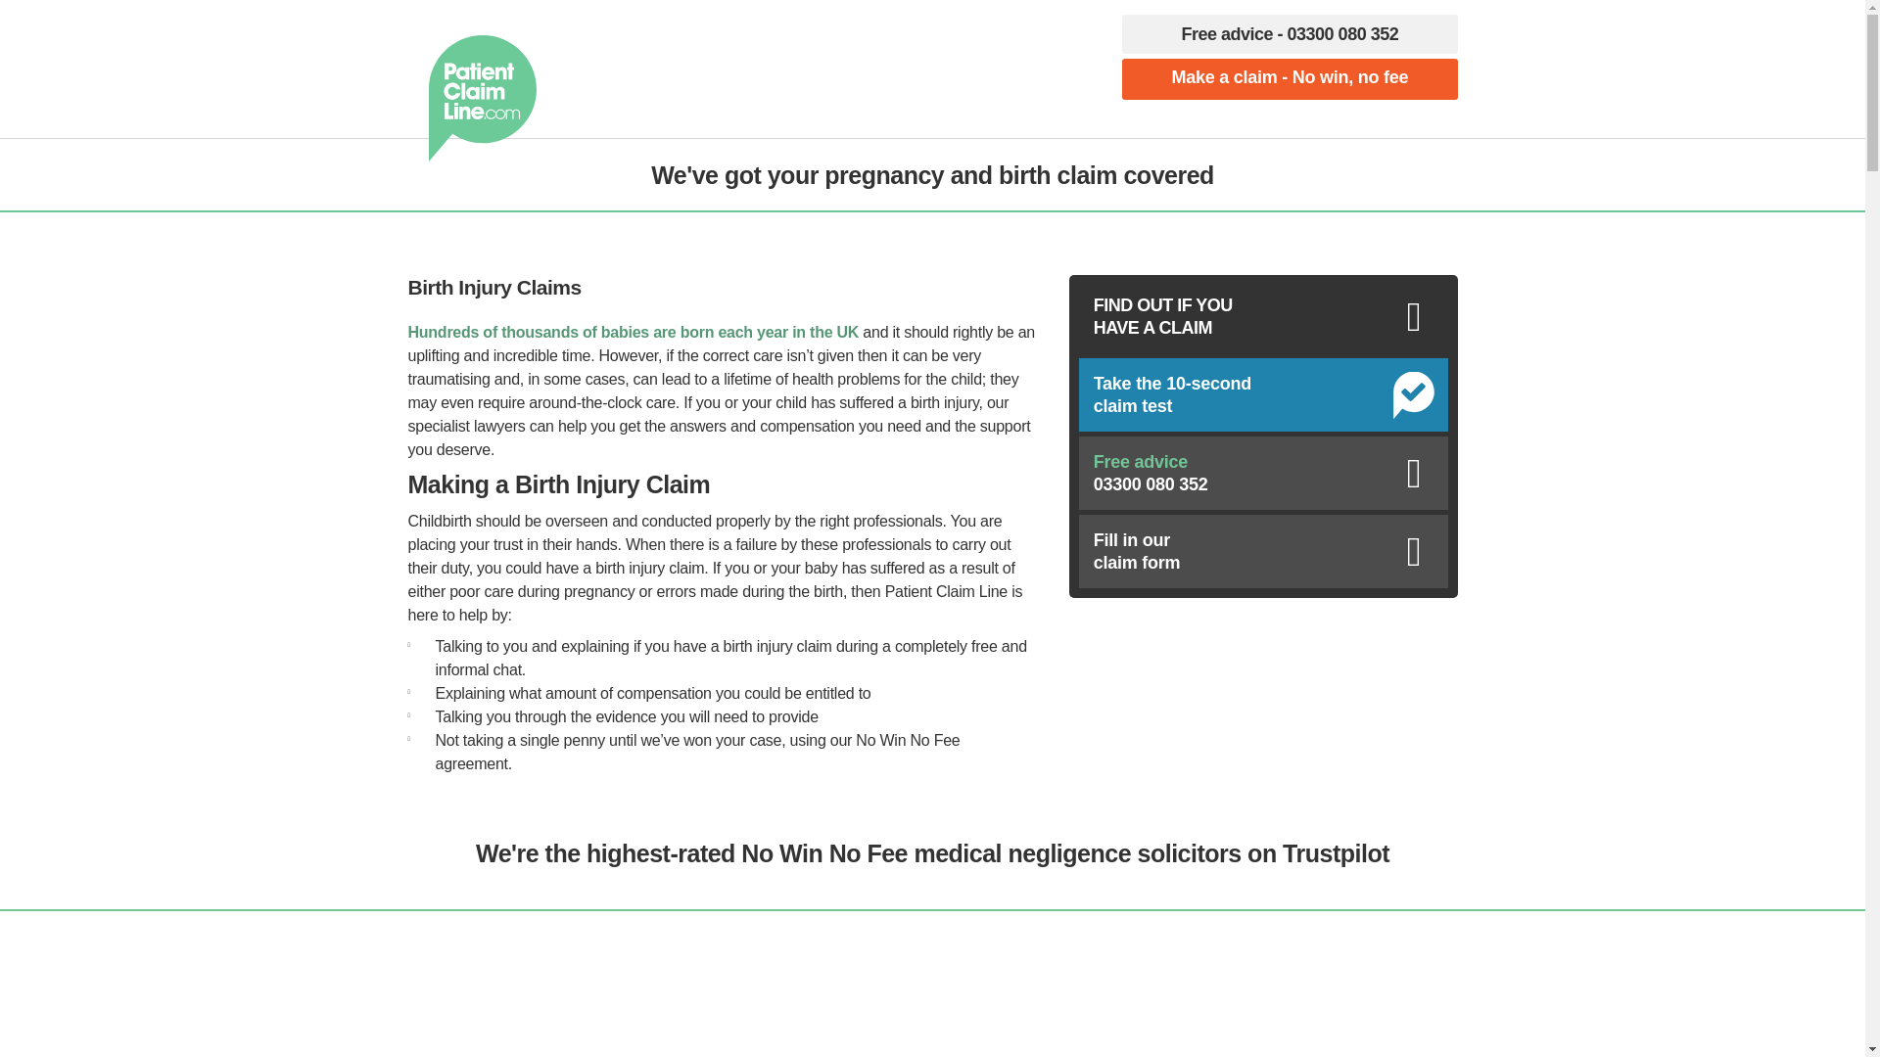  What do you see at coordinates (1290, 34) in the screenshot?
I see `Make a claim - No win, no fee` at bounding box center [1290, 34].